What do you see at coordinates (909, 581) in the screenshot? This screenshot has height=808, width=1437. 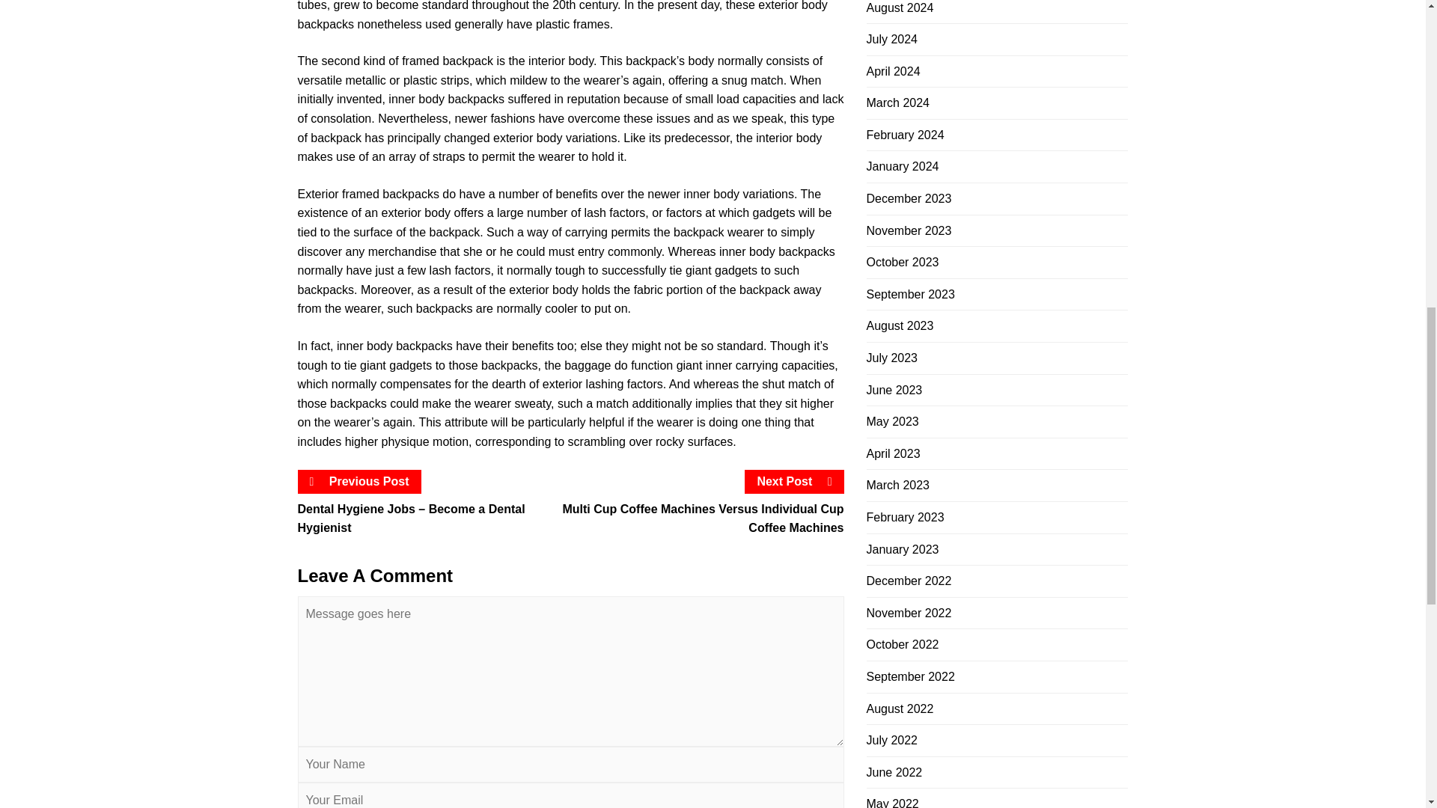 I see `December 2022` at bounding box center [909, 581].